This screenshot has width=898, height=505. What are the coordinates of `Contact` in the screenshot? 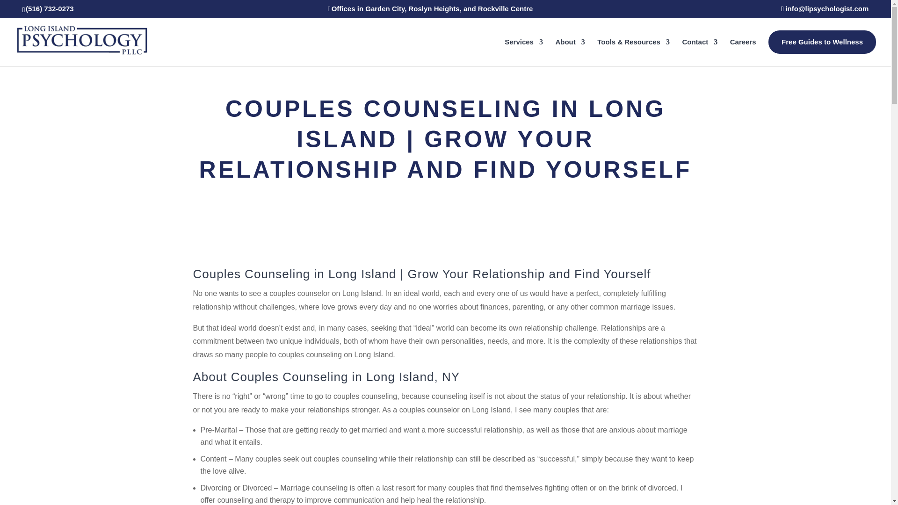 It's located at (700, 50).